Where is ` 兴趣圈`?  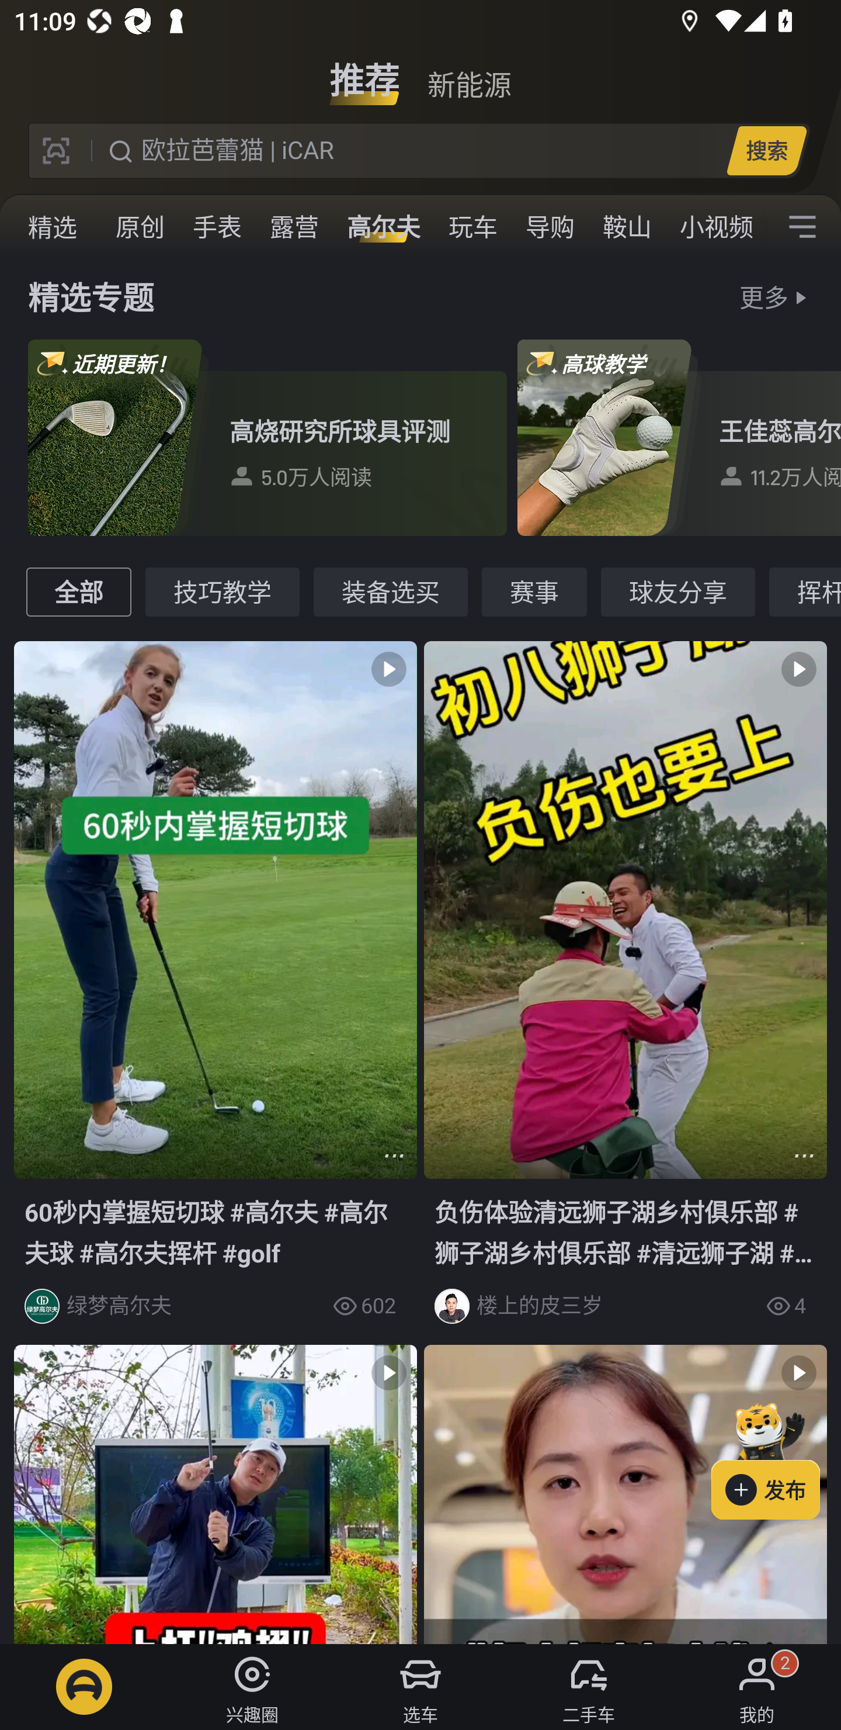  兴趣圈 is located at coordinates (252, 1687).